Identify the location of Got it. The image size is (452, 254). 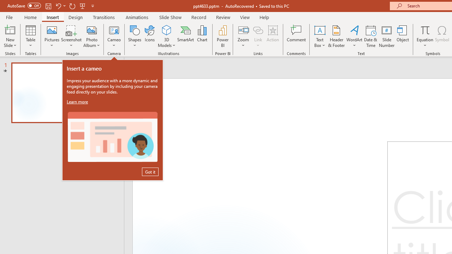
(150, 171).